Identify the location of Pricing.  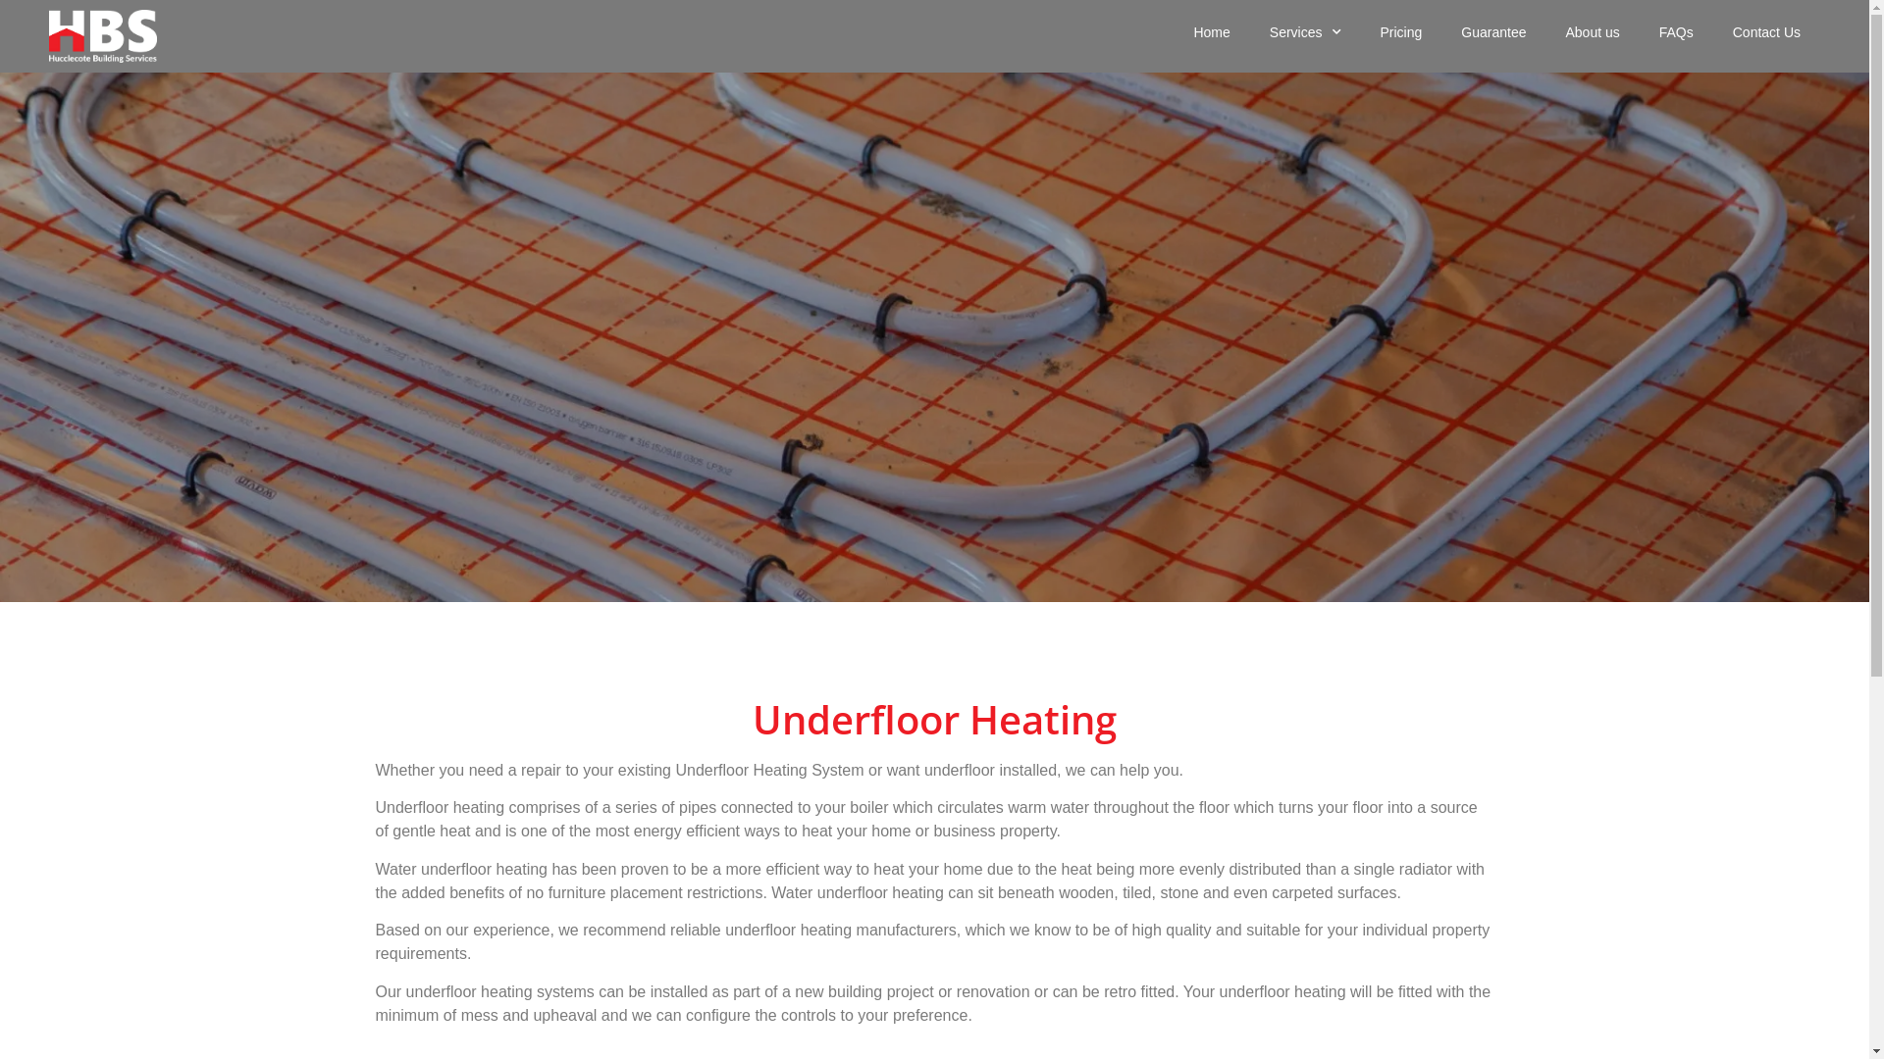
(1401, 32).